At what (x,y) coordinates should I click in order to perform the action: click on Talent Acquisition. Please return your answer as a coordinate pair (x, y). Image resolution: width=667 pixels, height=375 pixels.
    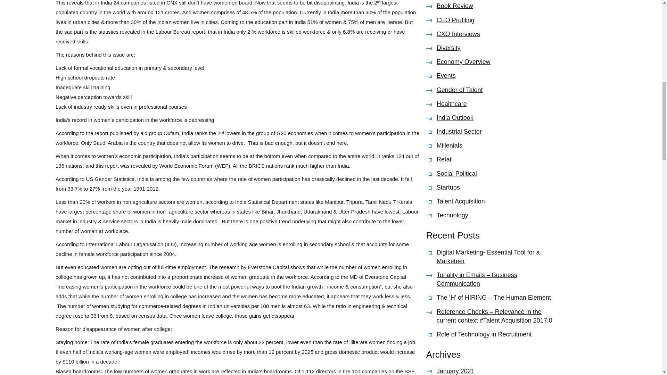
    Looking at the image, I should click on (498, 201).